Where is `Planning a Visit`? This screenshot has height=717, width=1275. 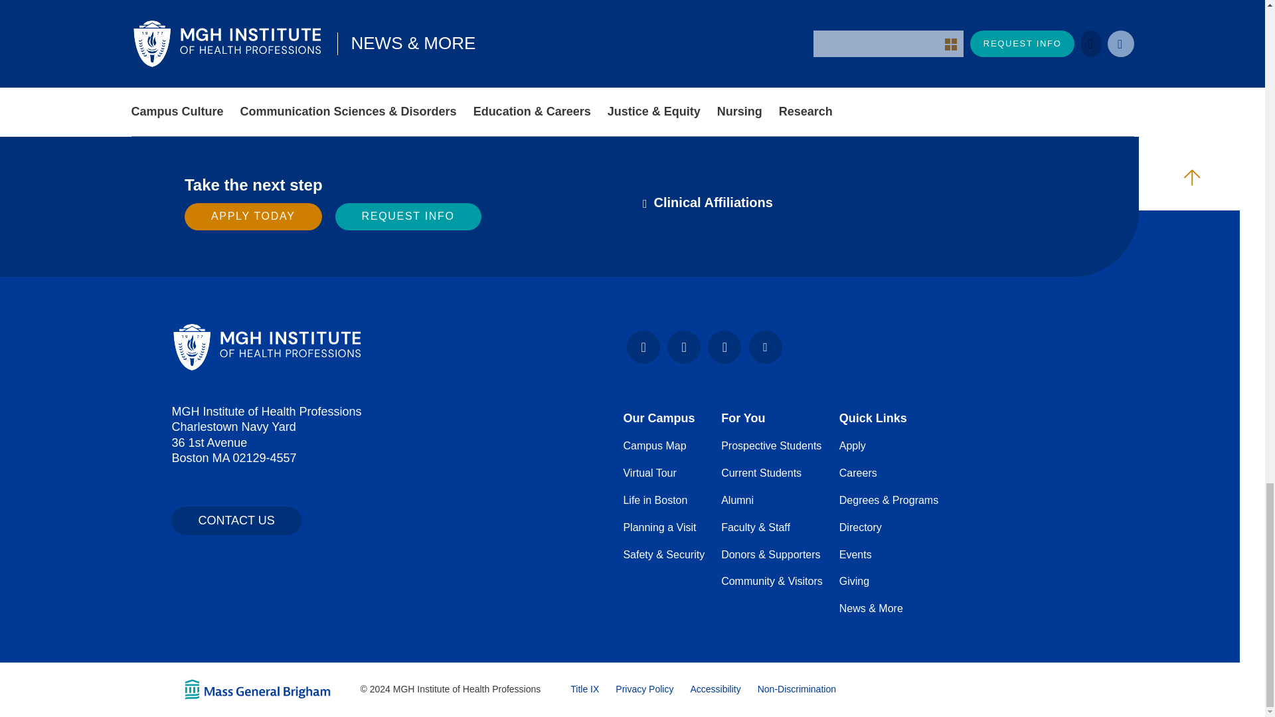 Planning a Visit is located at coordinates (659, 527).